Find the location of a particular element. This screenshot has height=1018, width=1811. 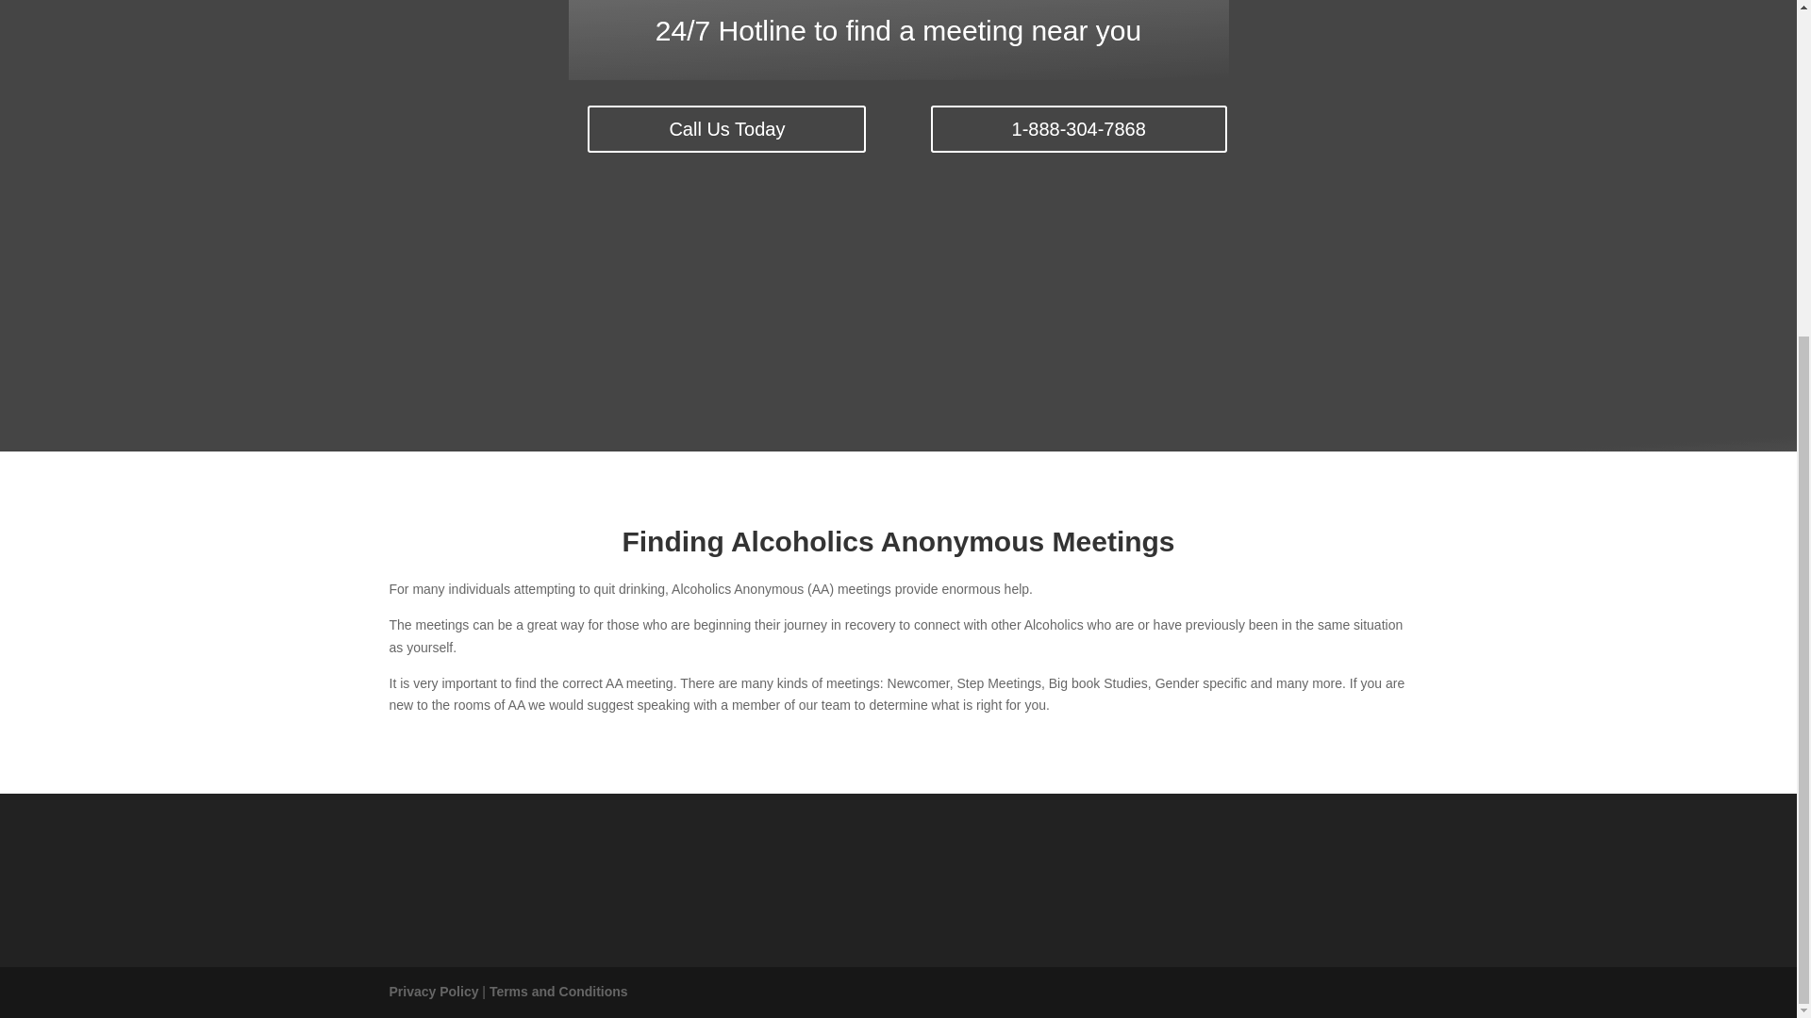

Call Us Today is located at coordinates (726, 129).